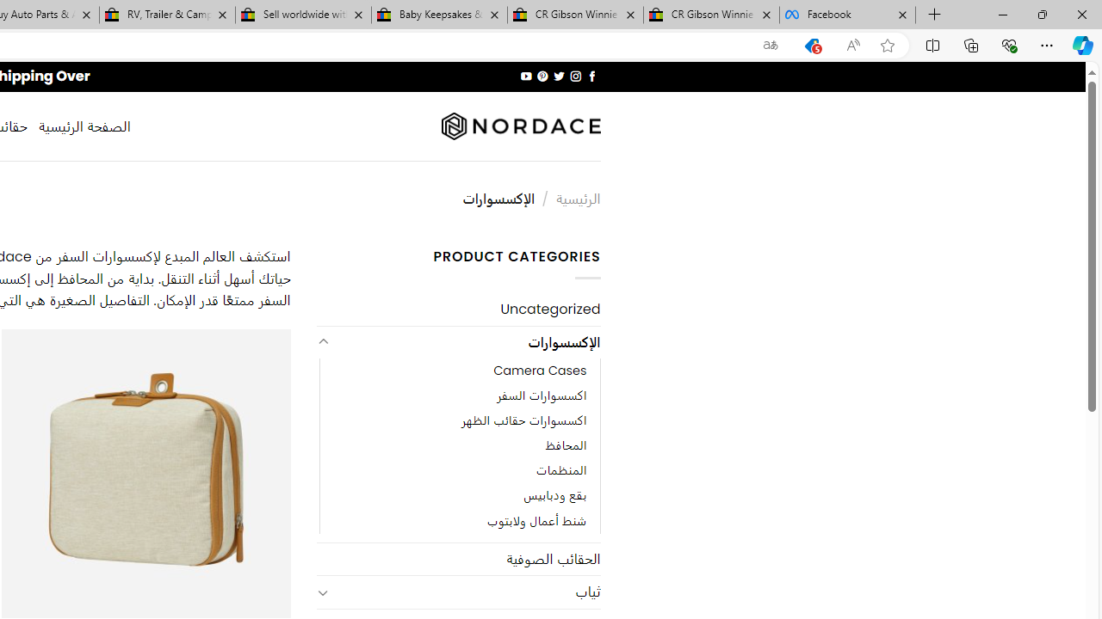 The width and height of the screenshot is (1102, 619). What do you see at coordinates (167, 15) in the screenshot?
I see `RV, Trailer & Camper Steps & Ladders for sale | eBay` at bounding box center [167, 15].